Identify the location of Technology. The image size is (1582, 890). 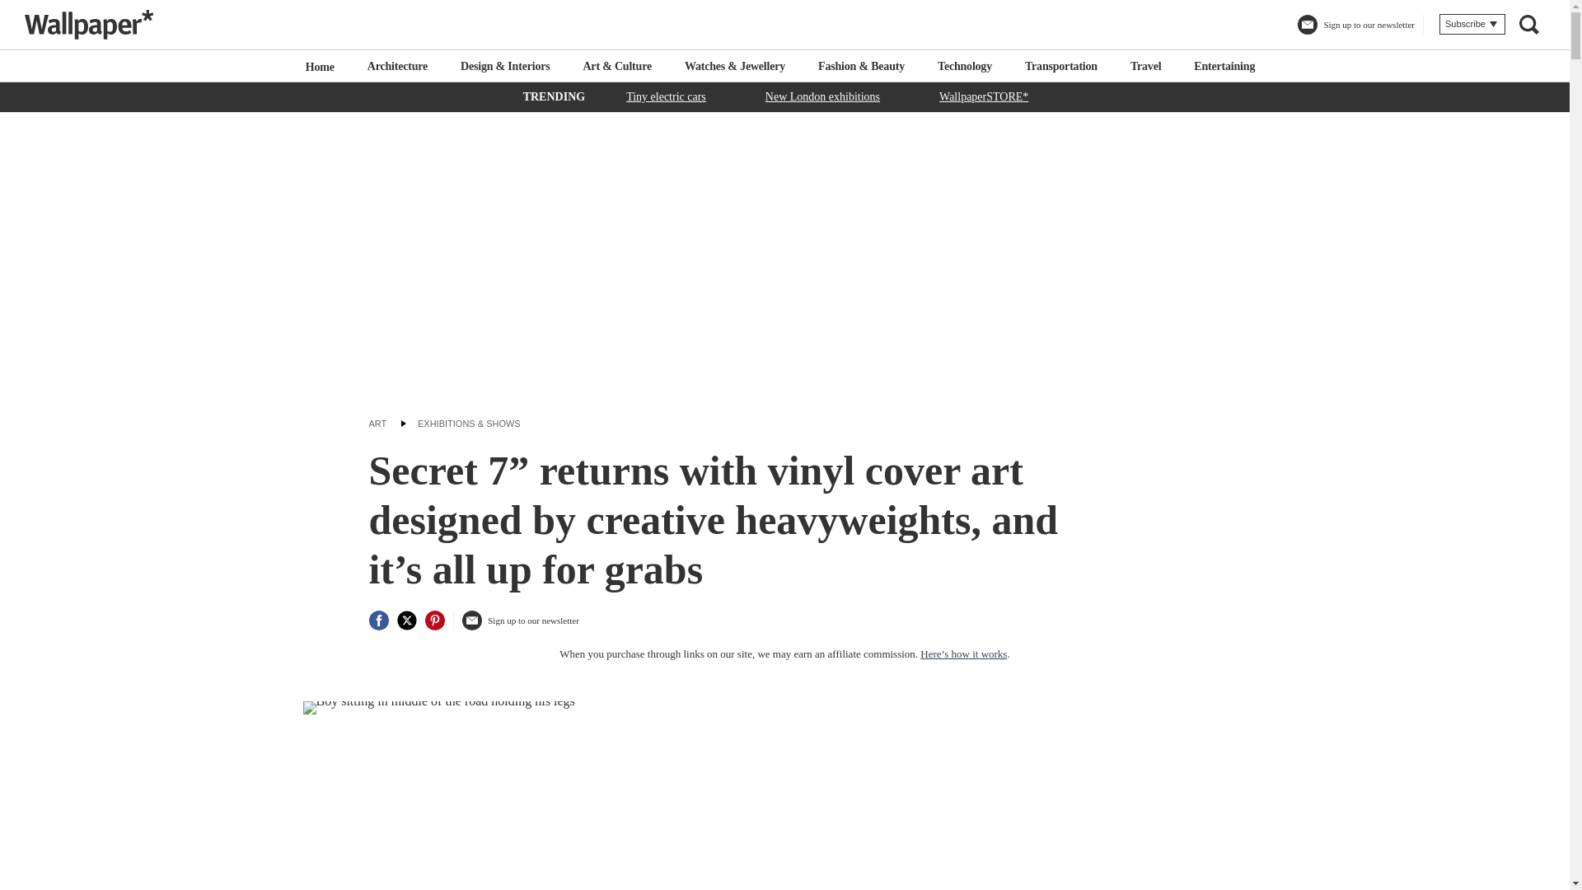
(964, 66).